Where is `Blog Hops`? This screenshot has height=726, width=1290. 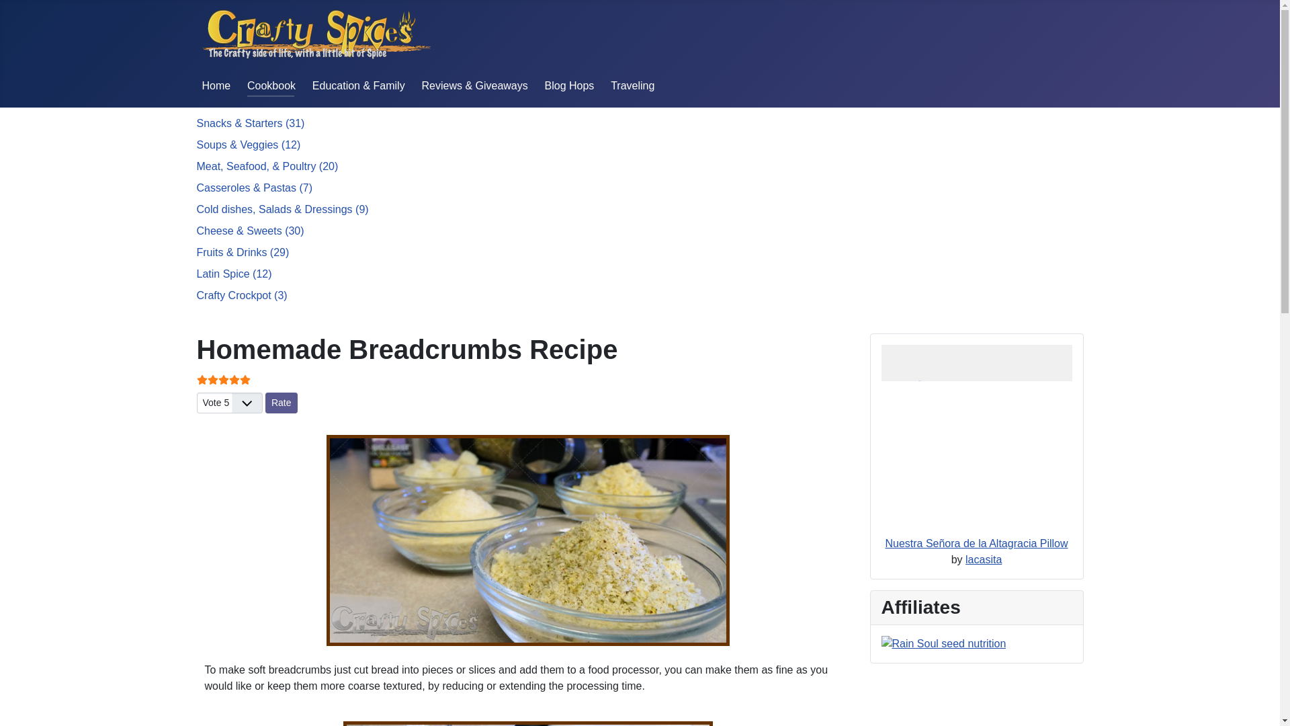 Blog Hops is located at coordinates (570, 85).